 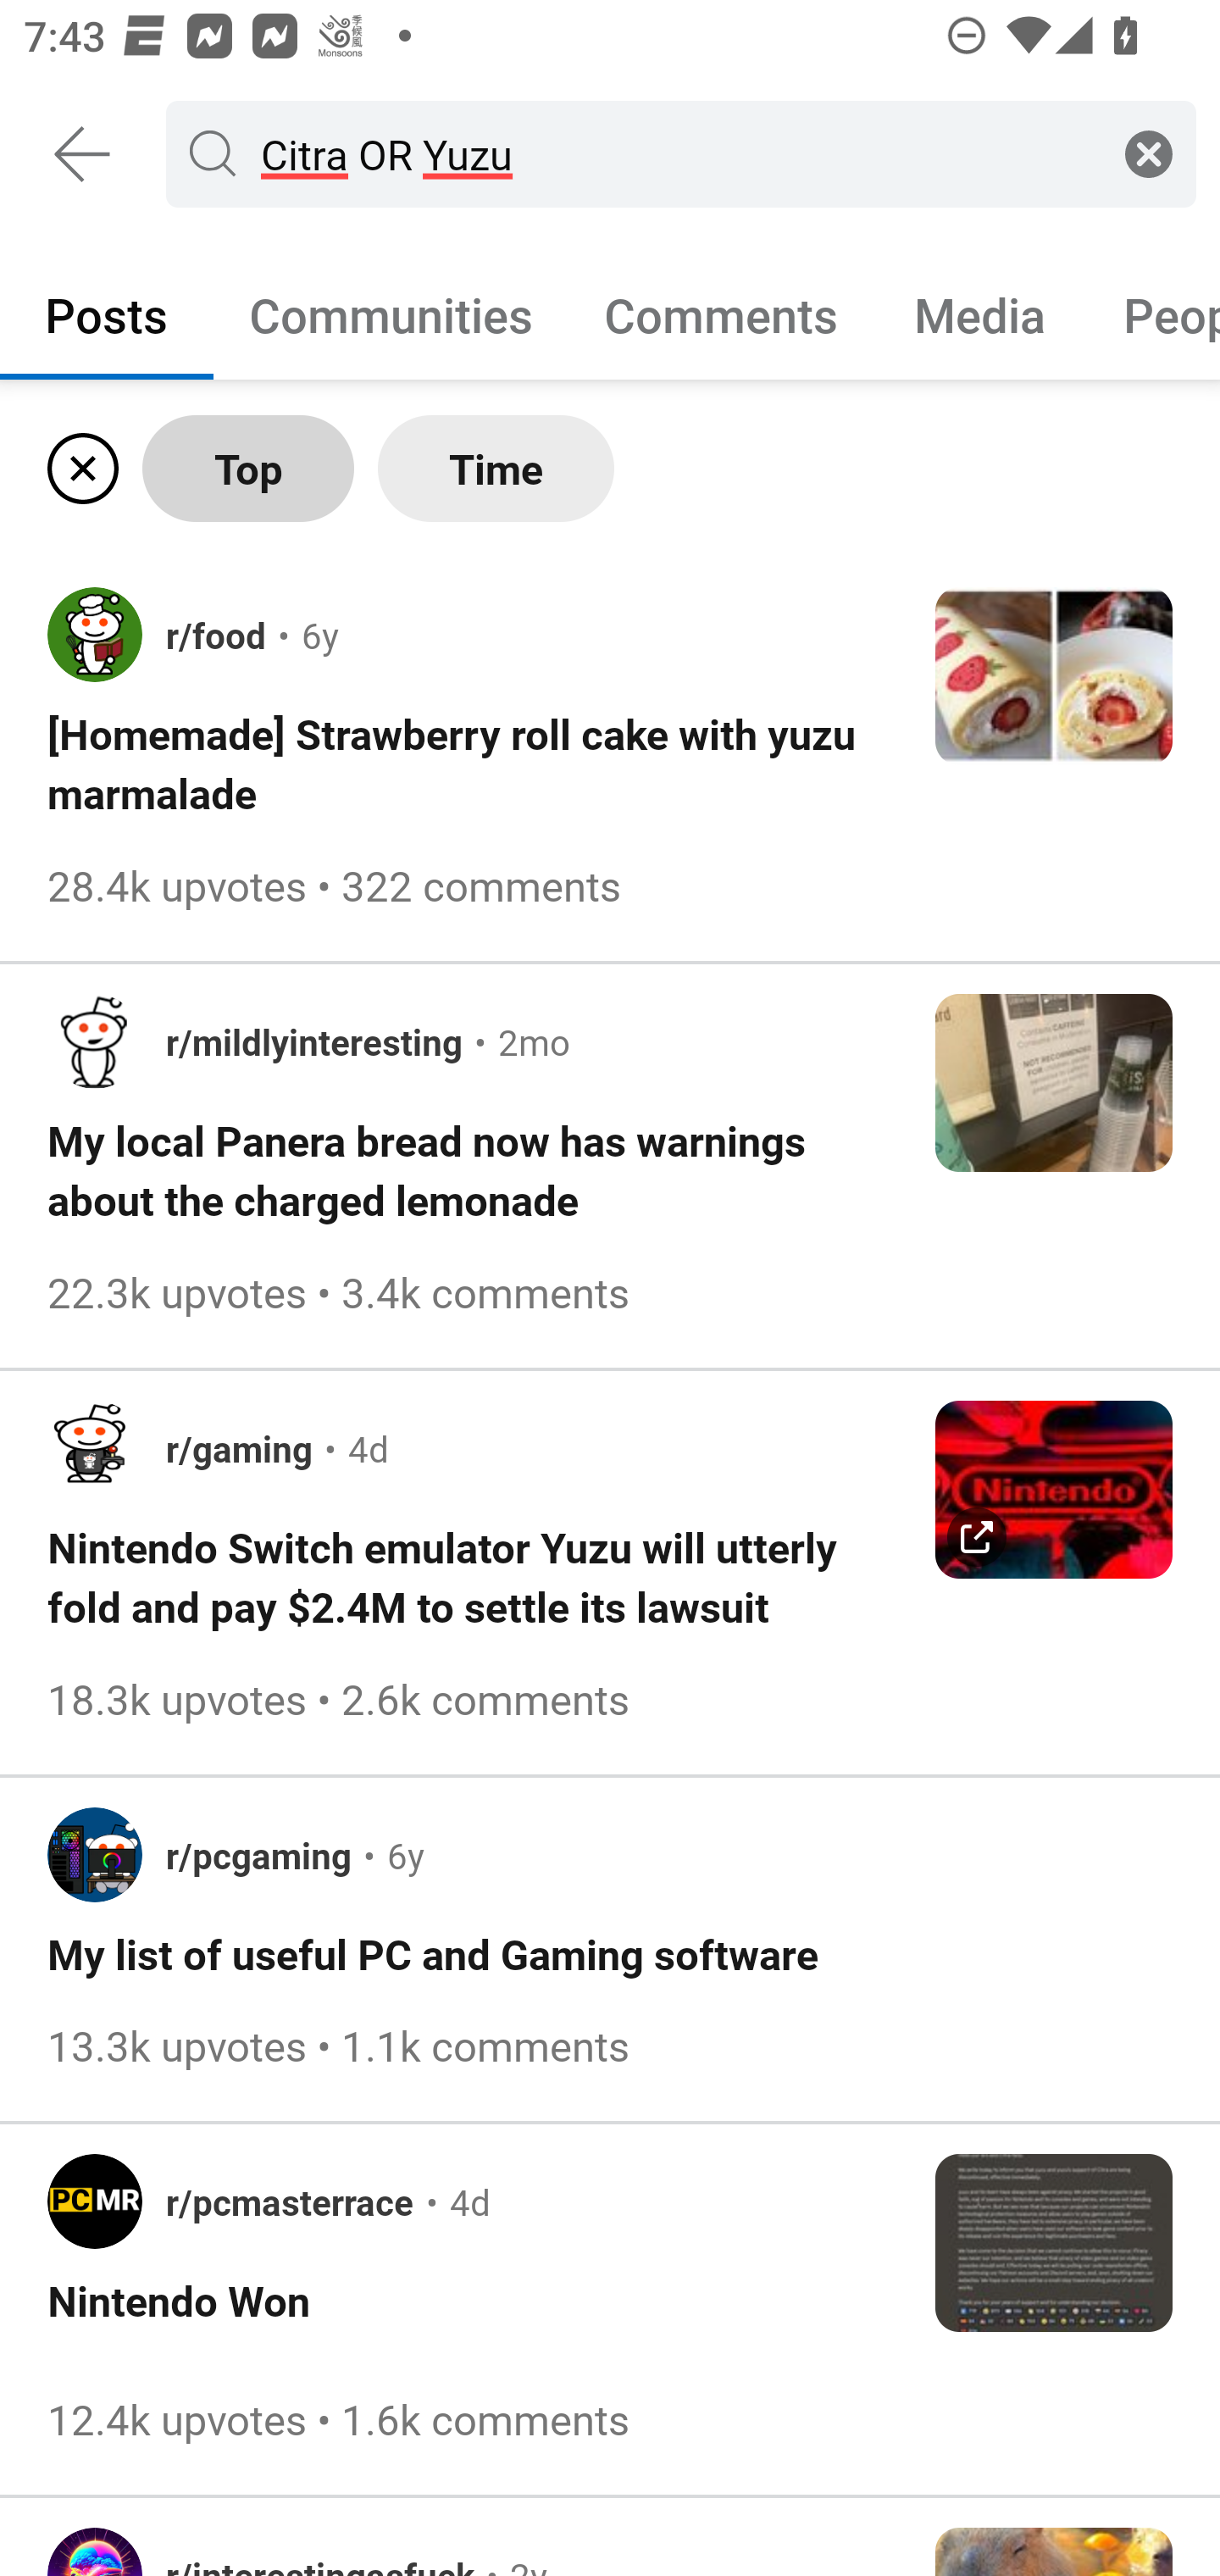 What do you see at coordinates (674, 153) in the screenshot?
I see `Citra OR Yuzu` at bounding box center [674, 153].